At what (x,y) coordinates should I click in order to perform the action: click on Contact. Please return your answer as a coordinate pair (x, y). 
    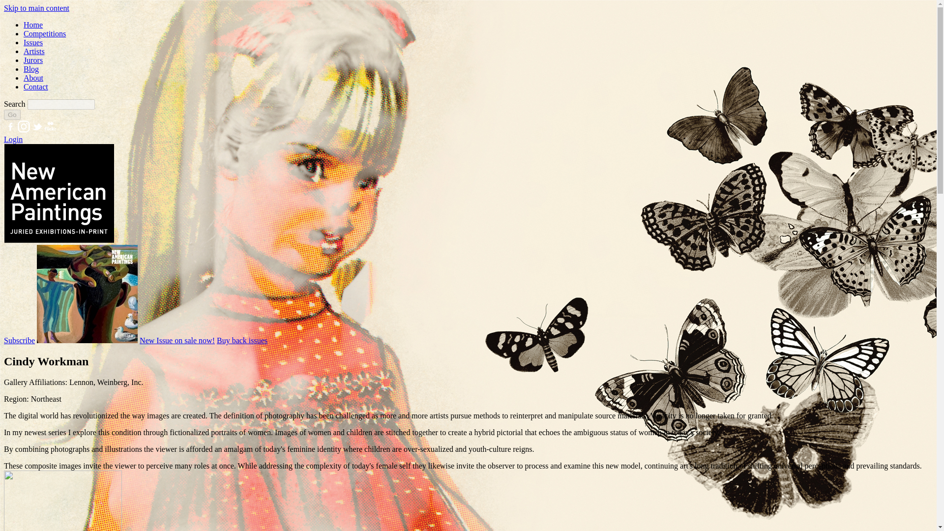
    Looking at the image, I should click on (35, 87).